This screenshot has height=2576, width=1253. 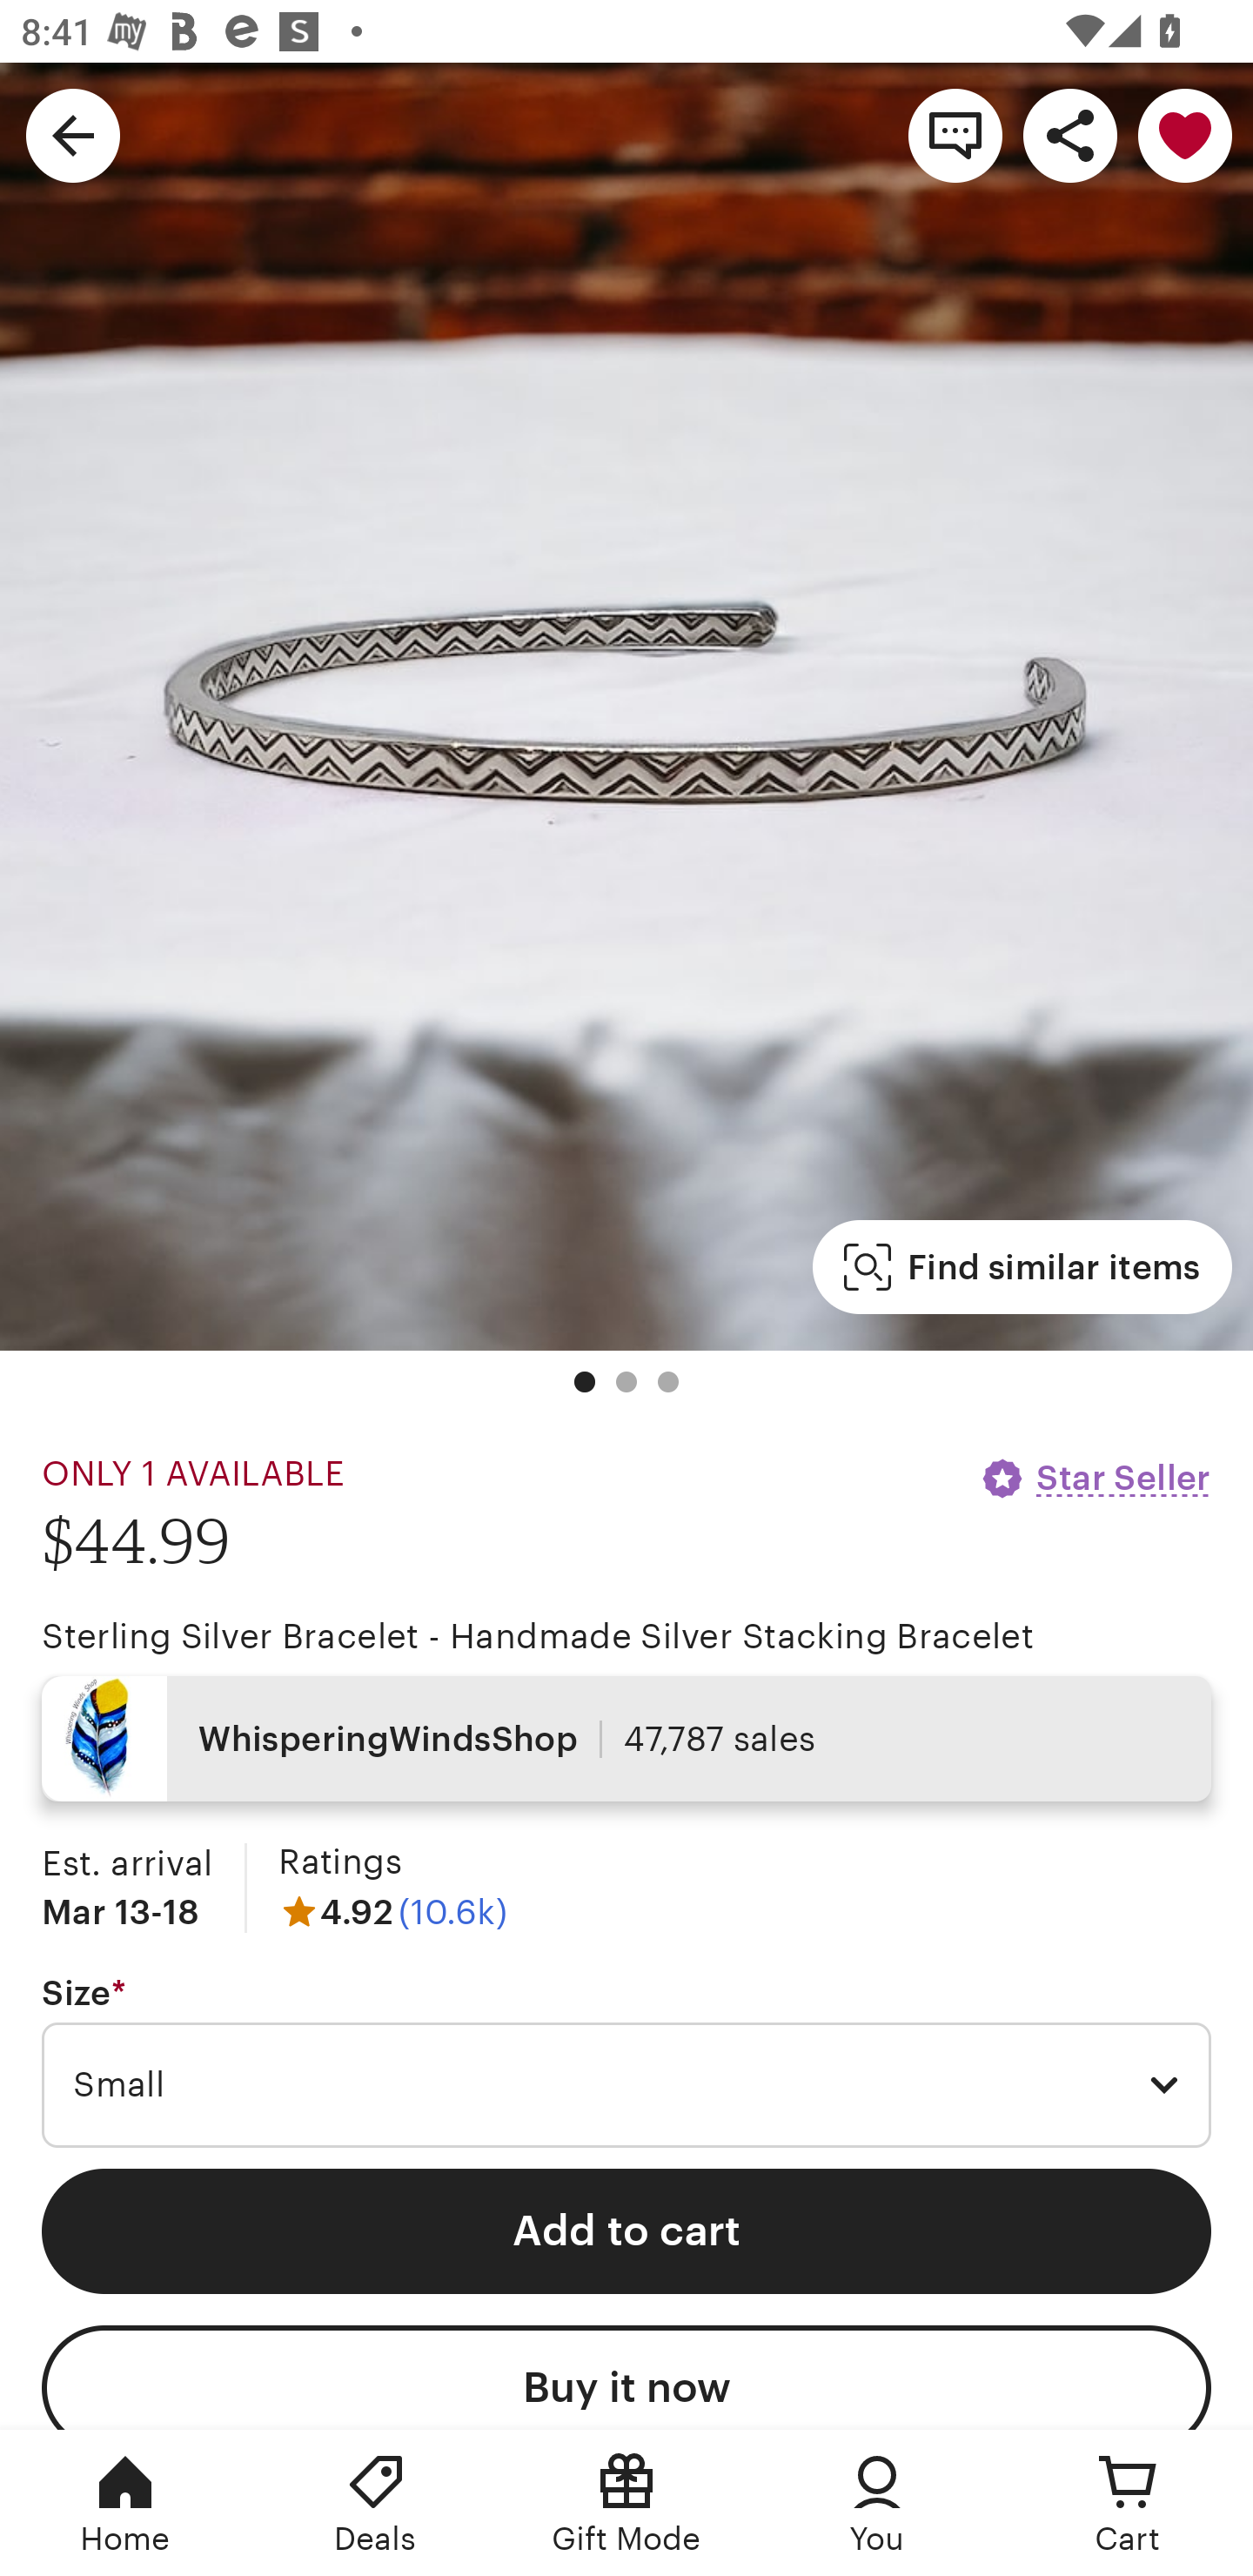 I want to click on You, so click(x=877, y=2503).